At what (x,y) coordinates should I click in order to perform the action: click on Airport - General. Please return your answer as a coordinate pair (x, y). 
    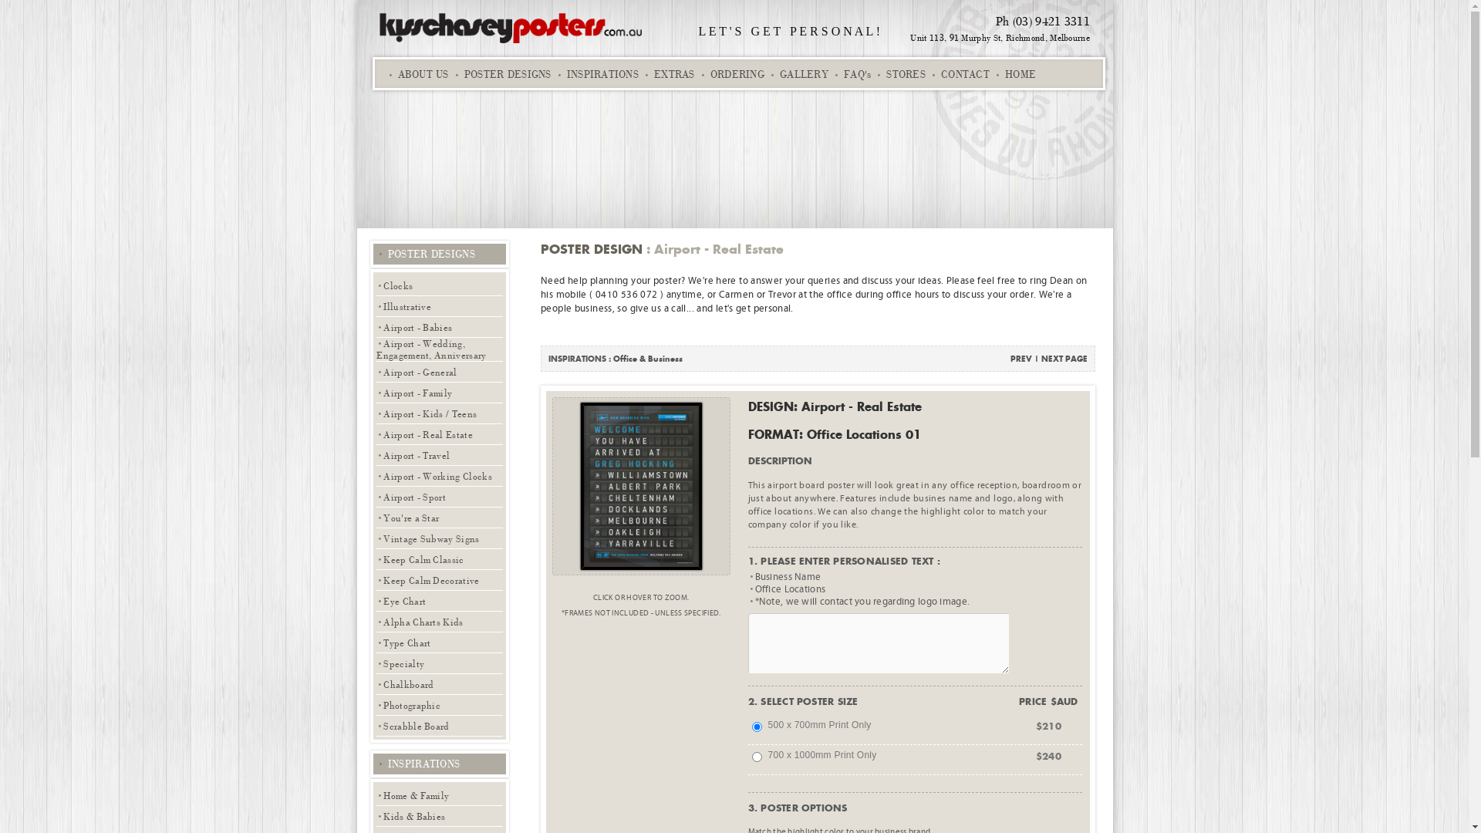
    Looking at the image, I should click on (440, 372).